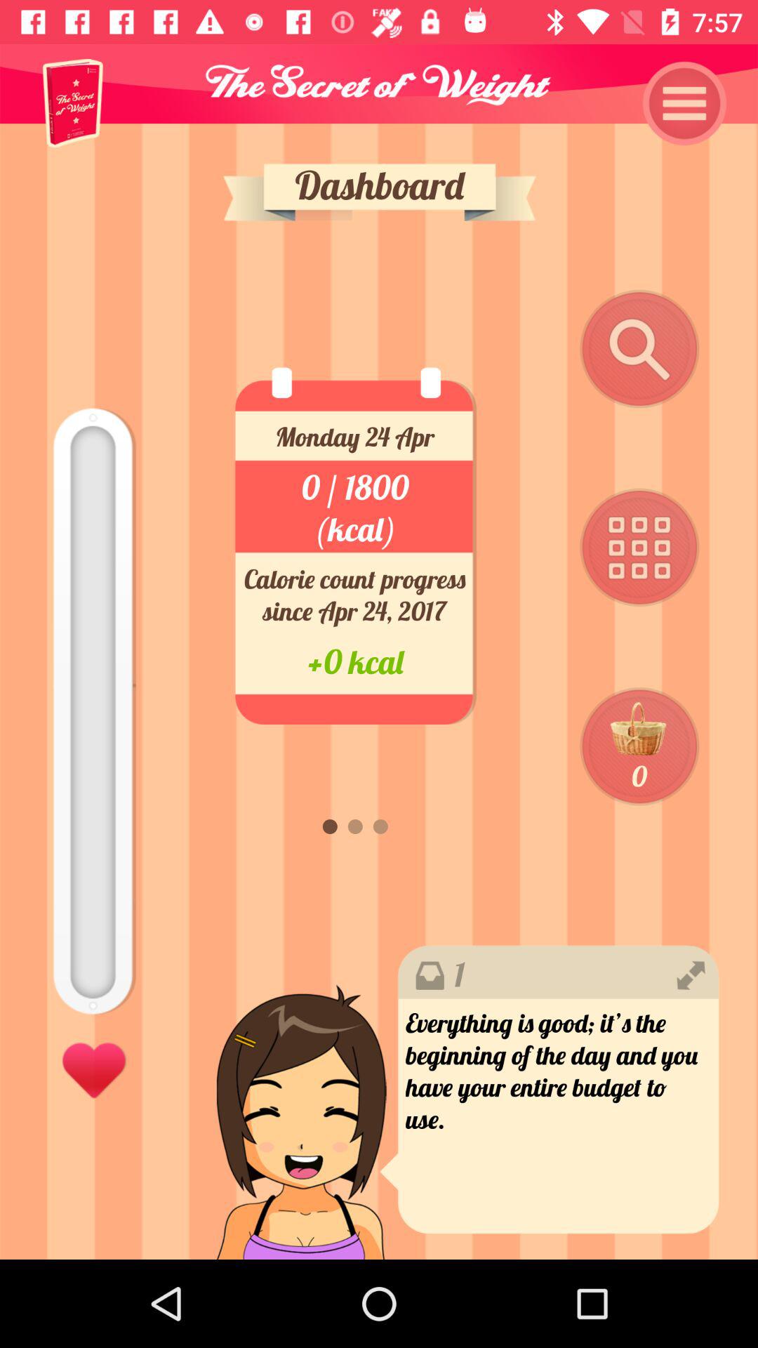 The image size is (758, 1348). I want to click on open icon above 1 item, so click(639, 747).